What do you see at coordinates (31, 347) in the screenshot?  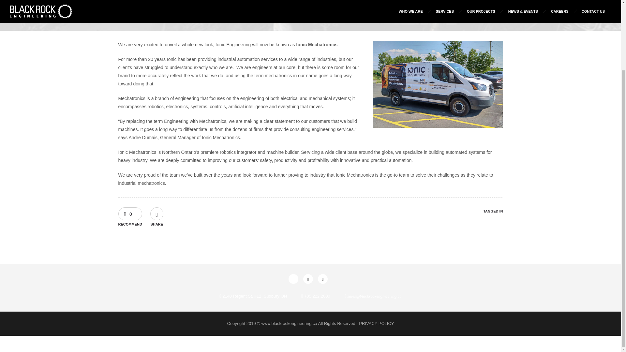 I see `Mobile logo` at bounding box center [31, 347].